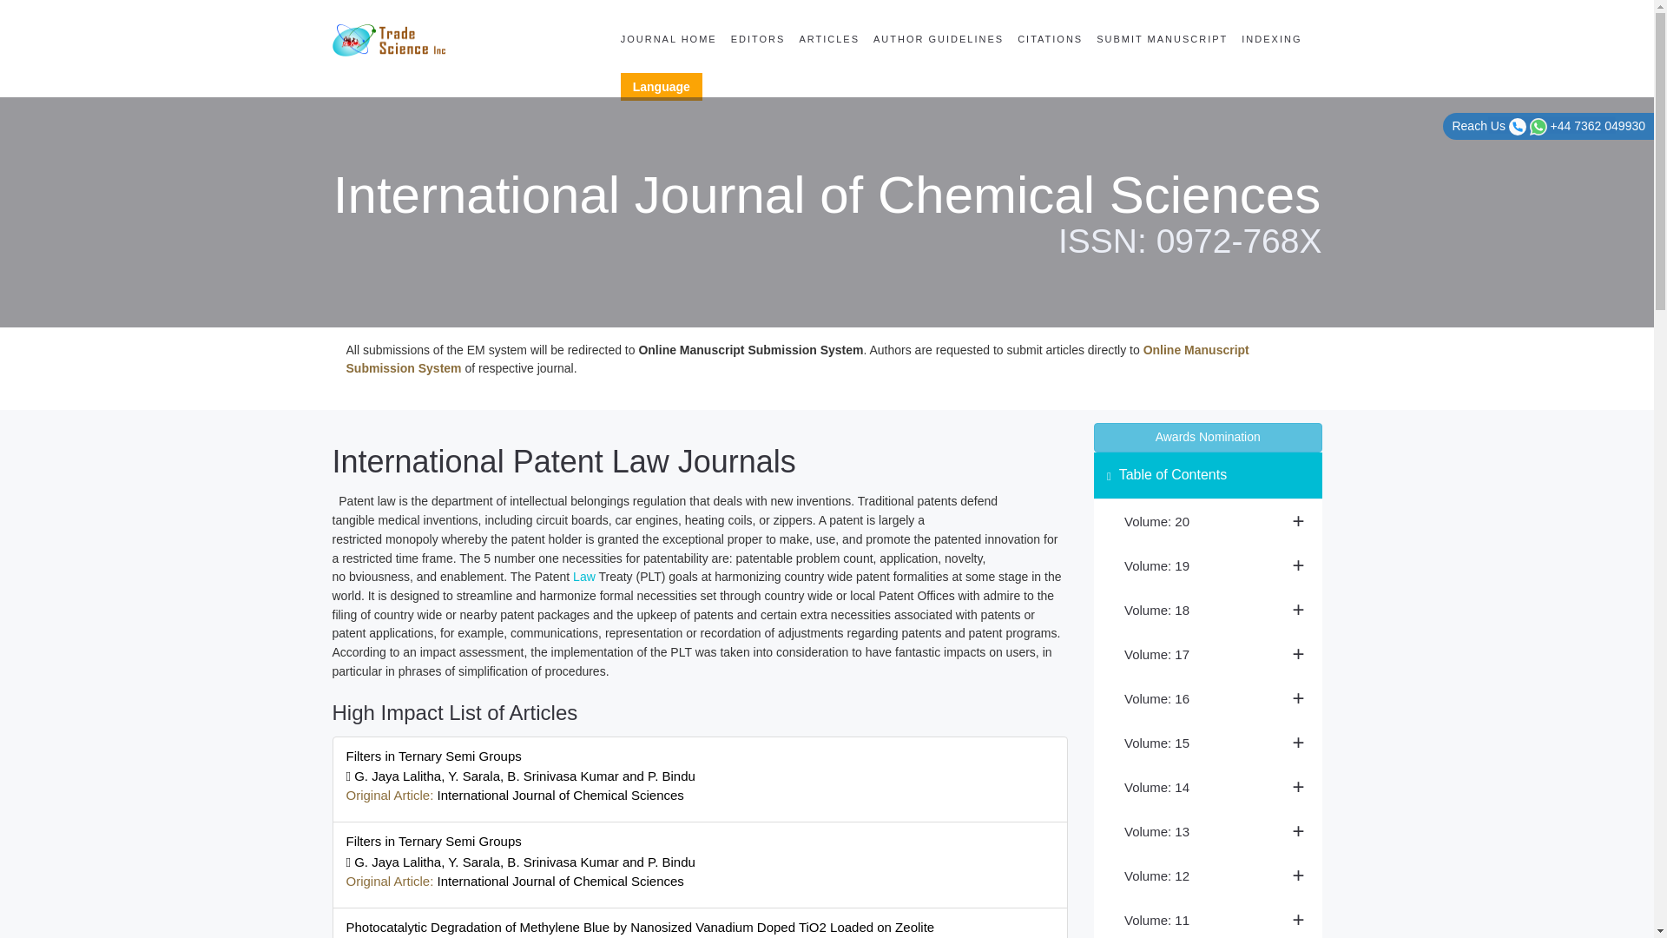 The image size is (1667, 938). What do you see at coordinates (1271, 38) in the screenshot?
I see `INDEXING` at bounding box center [1271, 38].